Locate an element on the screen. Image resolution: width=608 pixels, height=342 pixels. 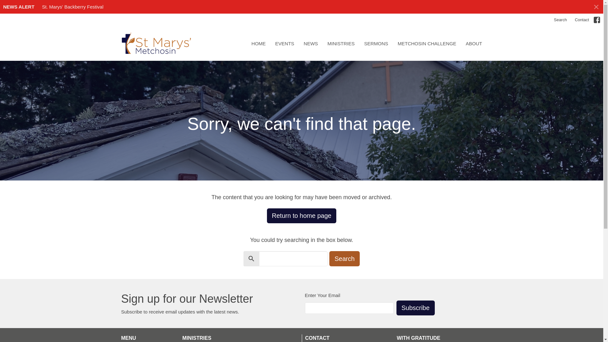
MINISTRIES is located at coordinates (197, 338).